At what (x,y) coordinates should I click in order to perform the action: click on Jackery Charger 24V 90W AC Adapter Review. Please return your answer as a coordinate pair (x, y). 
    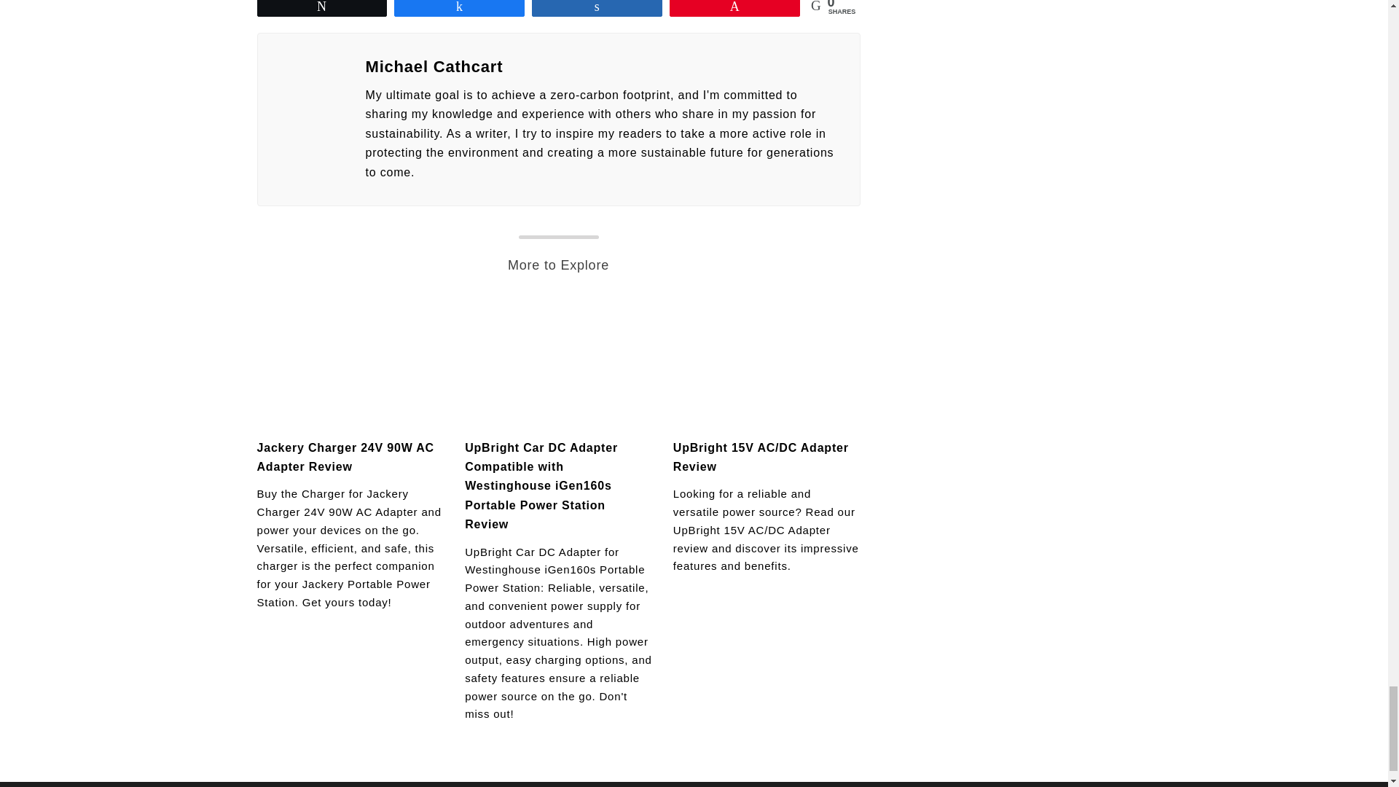
    Looking at the image, I should click on (345, 457).